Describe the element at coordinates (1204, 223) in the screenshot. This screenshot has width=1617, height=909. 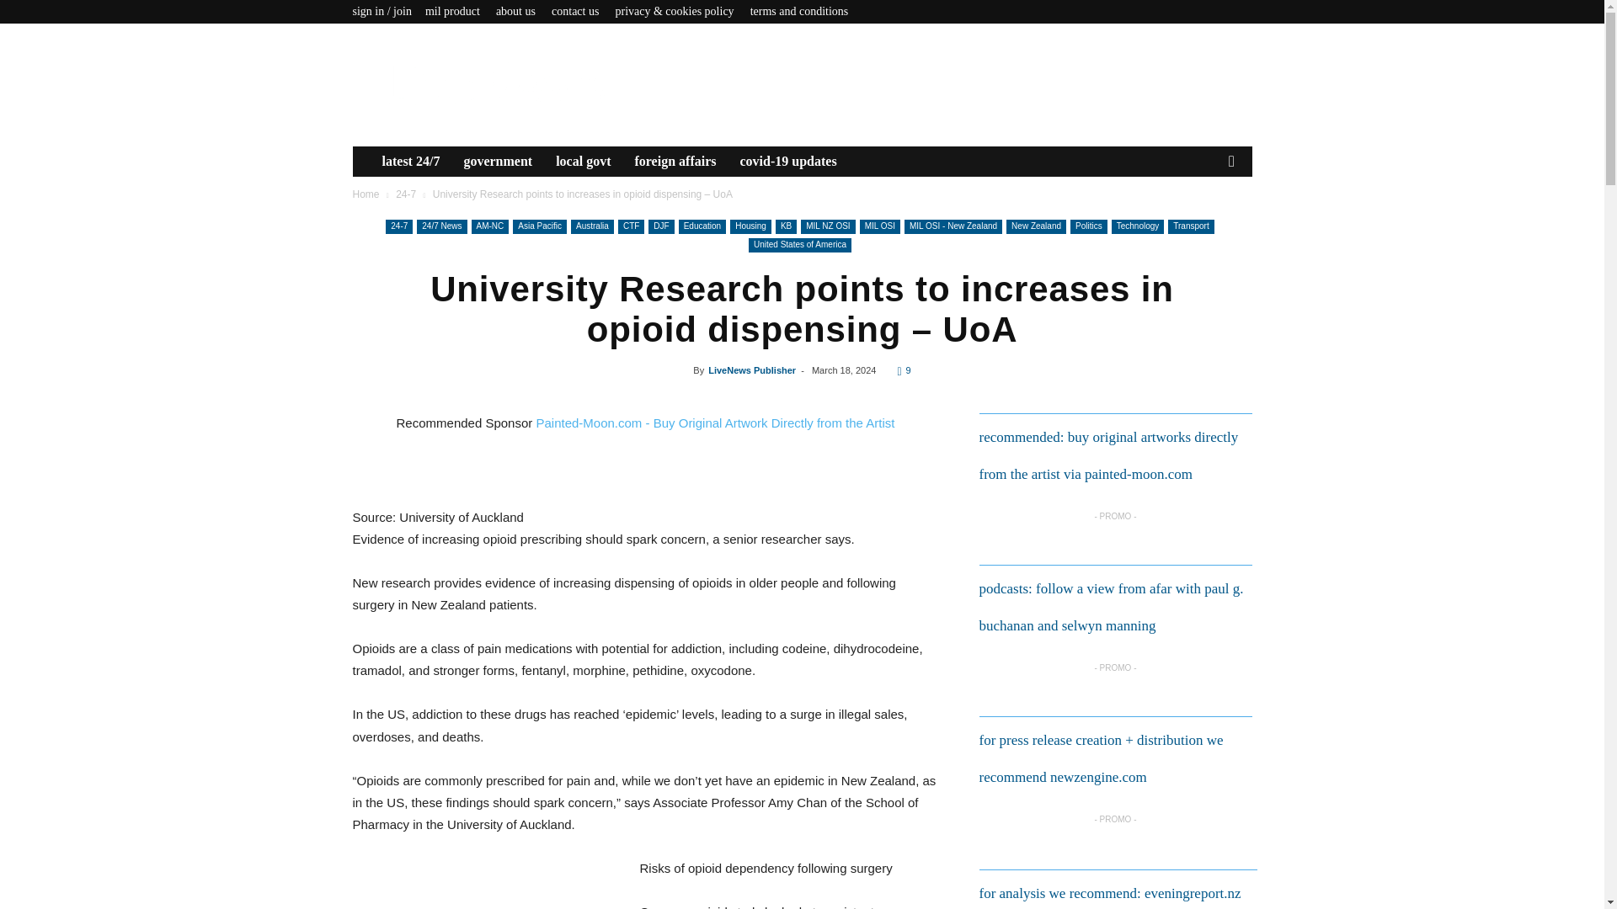
I see `Search` at that location.